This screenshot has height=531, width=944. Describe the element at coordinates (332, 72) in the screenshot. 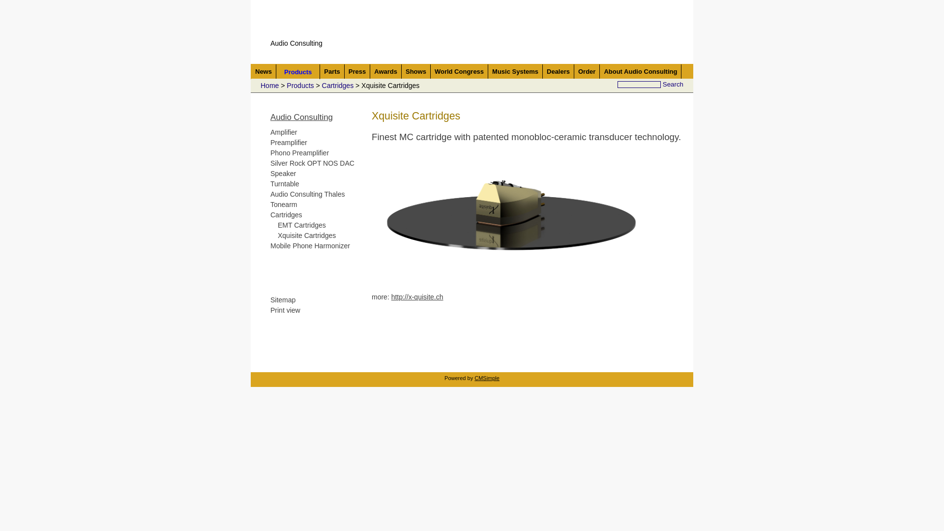

I see `Parts` at that location.